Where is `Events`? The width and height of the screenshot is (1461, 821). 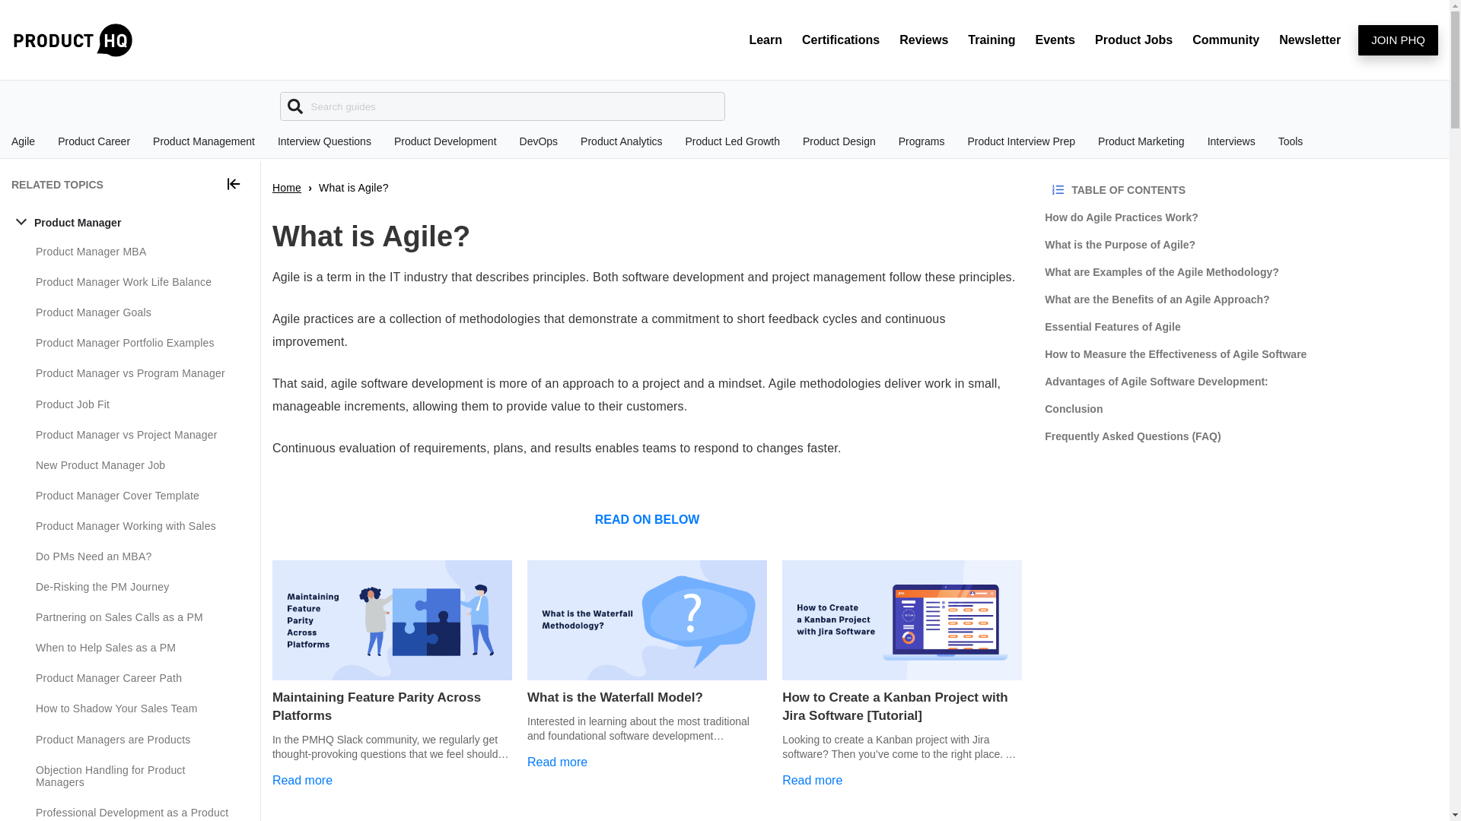
Events is located at coordinates (1055, 40).